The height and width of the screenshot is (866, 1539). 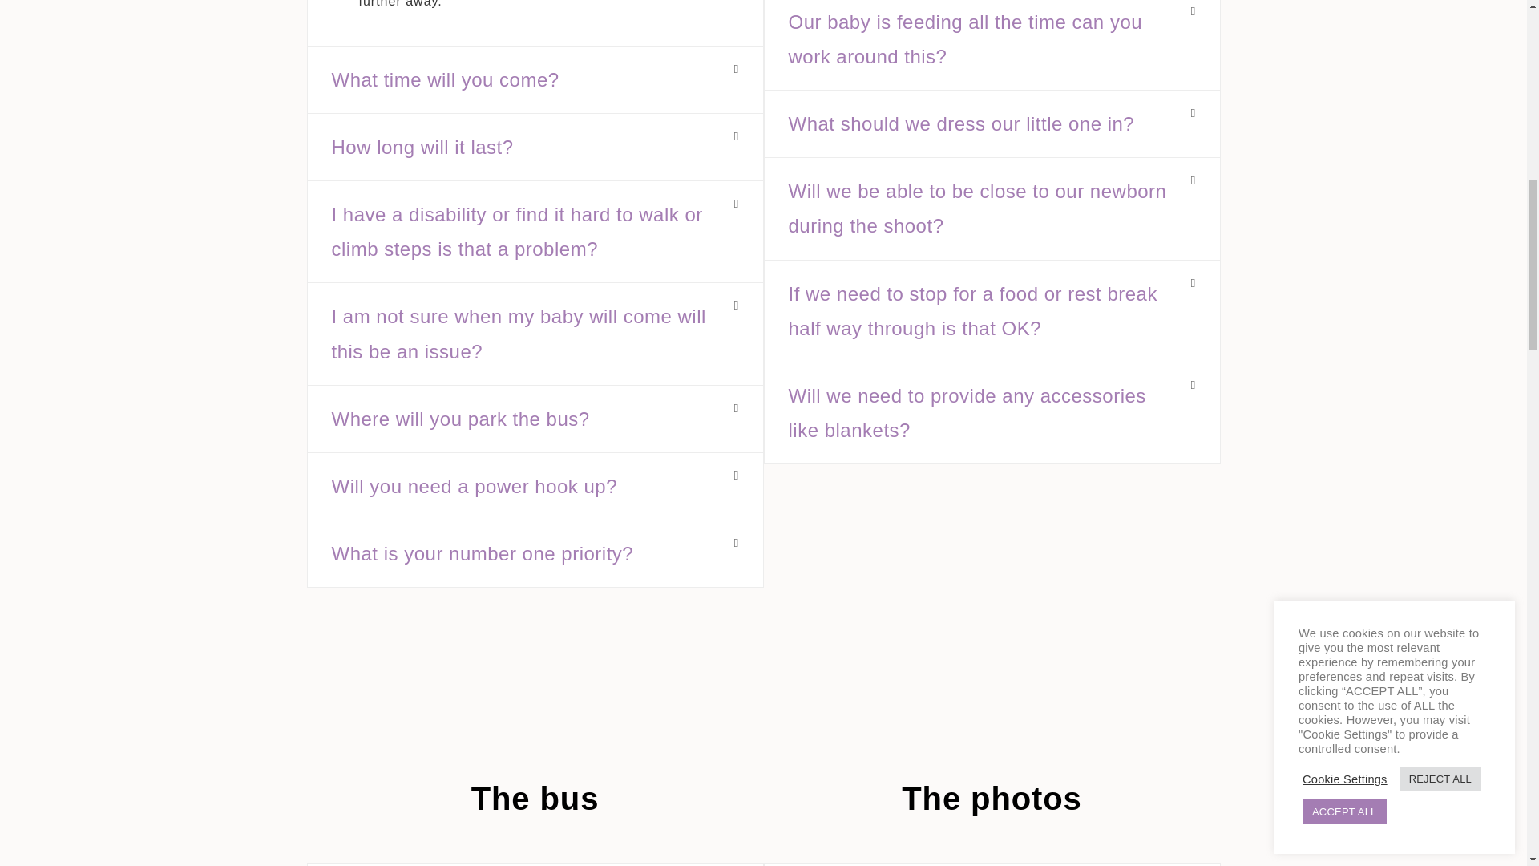 What do you see at coordinates (483, 553) in the screenshot?
I see `What is your number one priority?` at bounding box center [483, 553].